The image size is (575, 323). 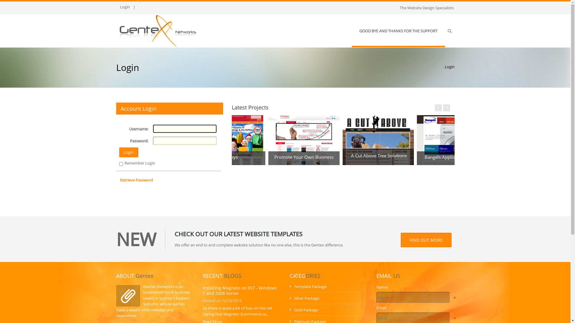 What do you see at coordinates (129, 153) in the screenshot?
I see `Login` at bounding box center [129, 153].